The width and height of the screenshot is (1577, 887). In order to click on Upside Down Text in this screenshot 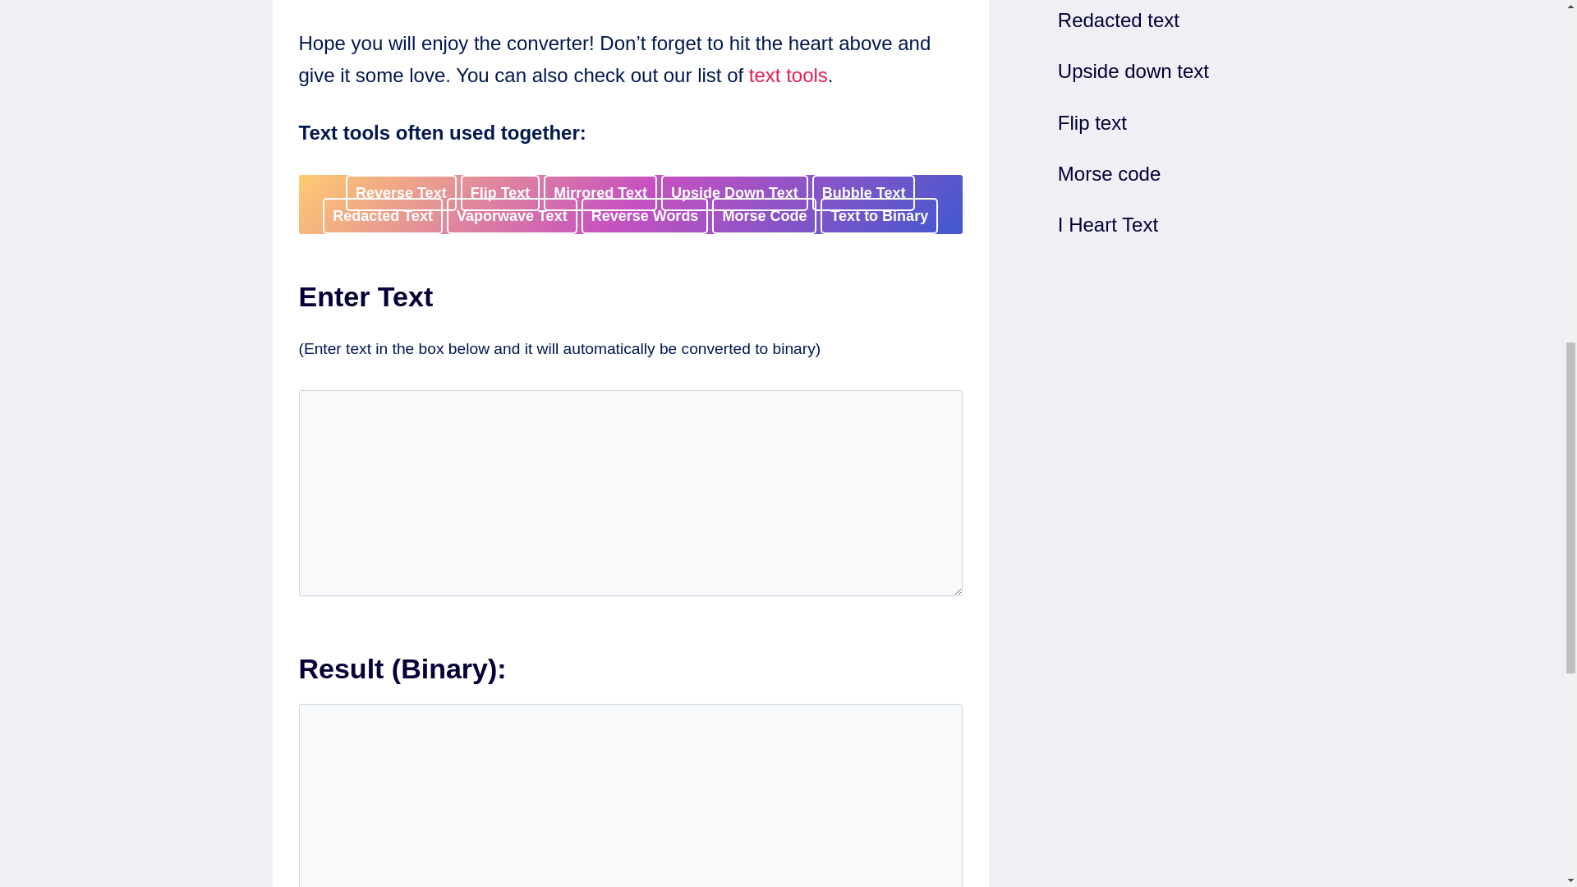, I will do `click(734, 192)`.